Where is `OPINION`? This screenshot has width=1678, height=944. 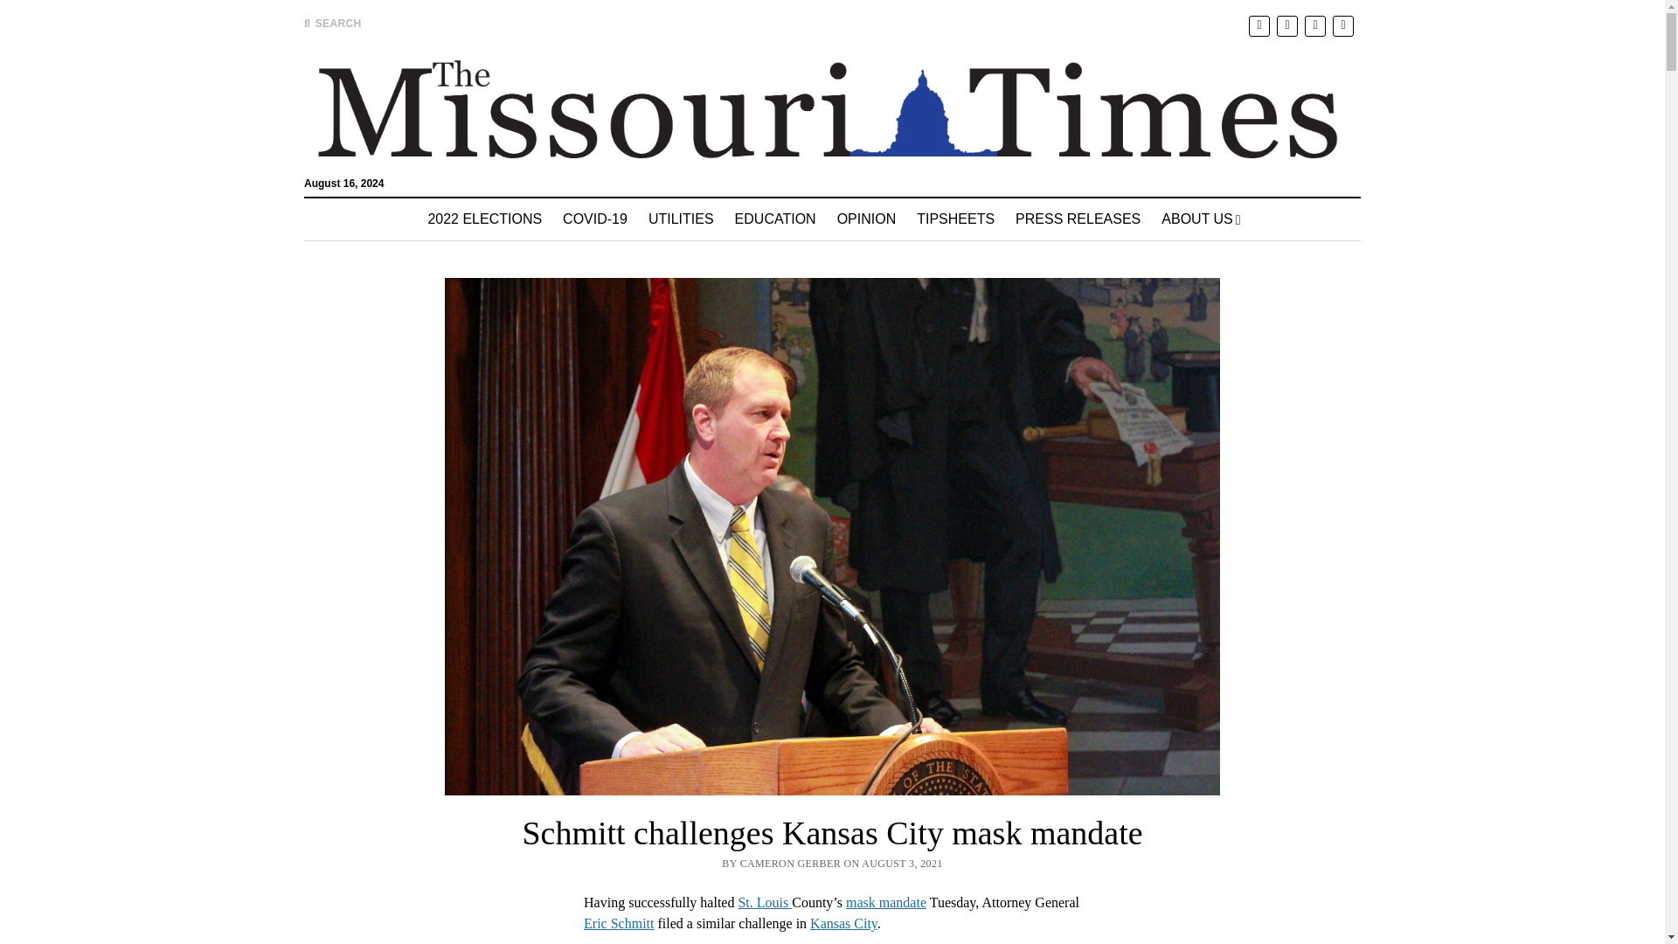
OPINION is located at coordinates (867, 219).